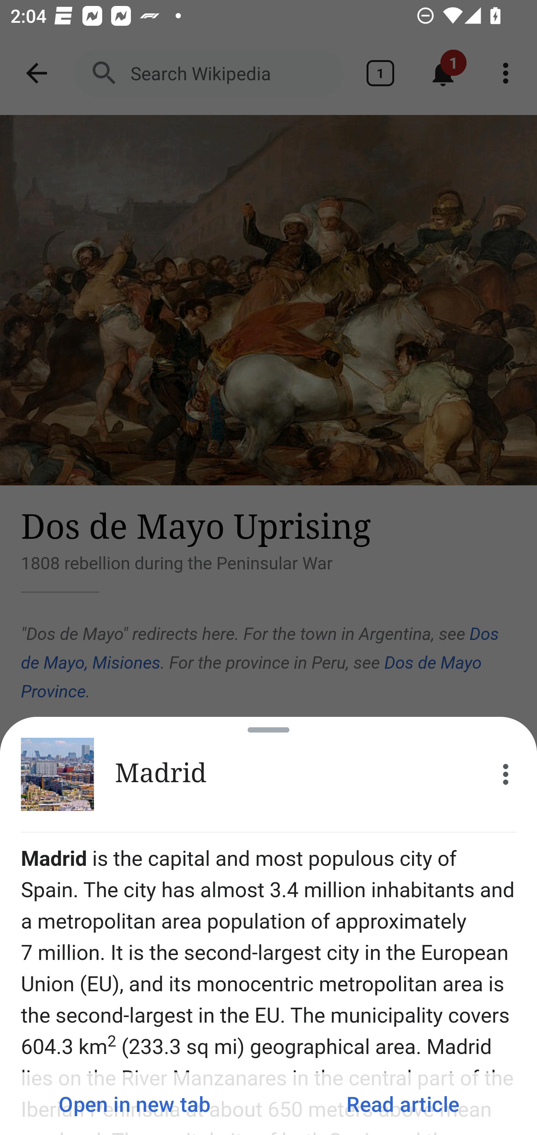 This screenshot has height=1135, width=537. Describe the element at coordinates (403, 1104) in the screenshot. I see `Read article` at that location.